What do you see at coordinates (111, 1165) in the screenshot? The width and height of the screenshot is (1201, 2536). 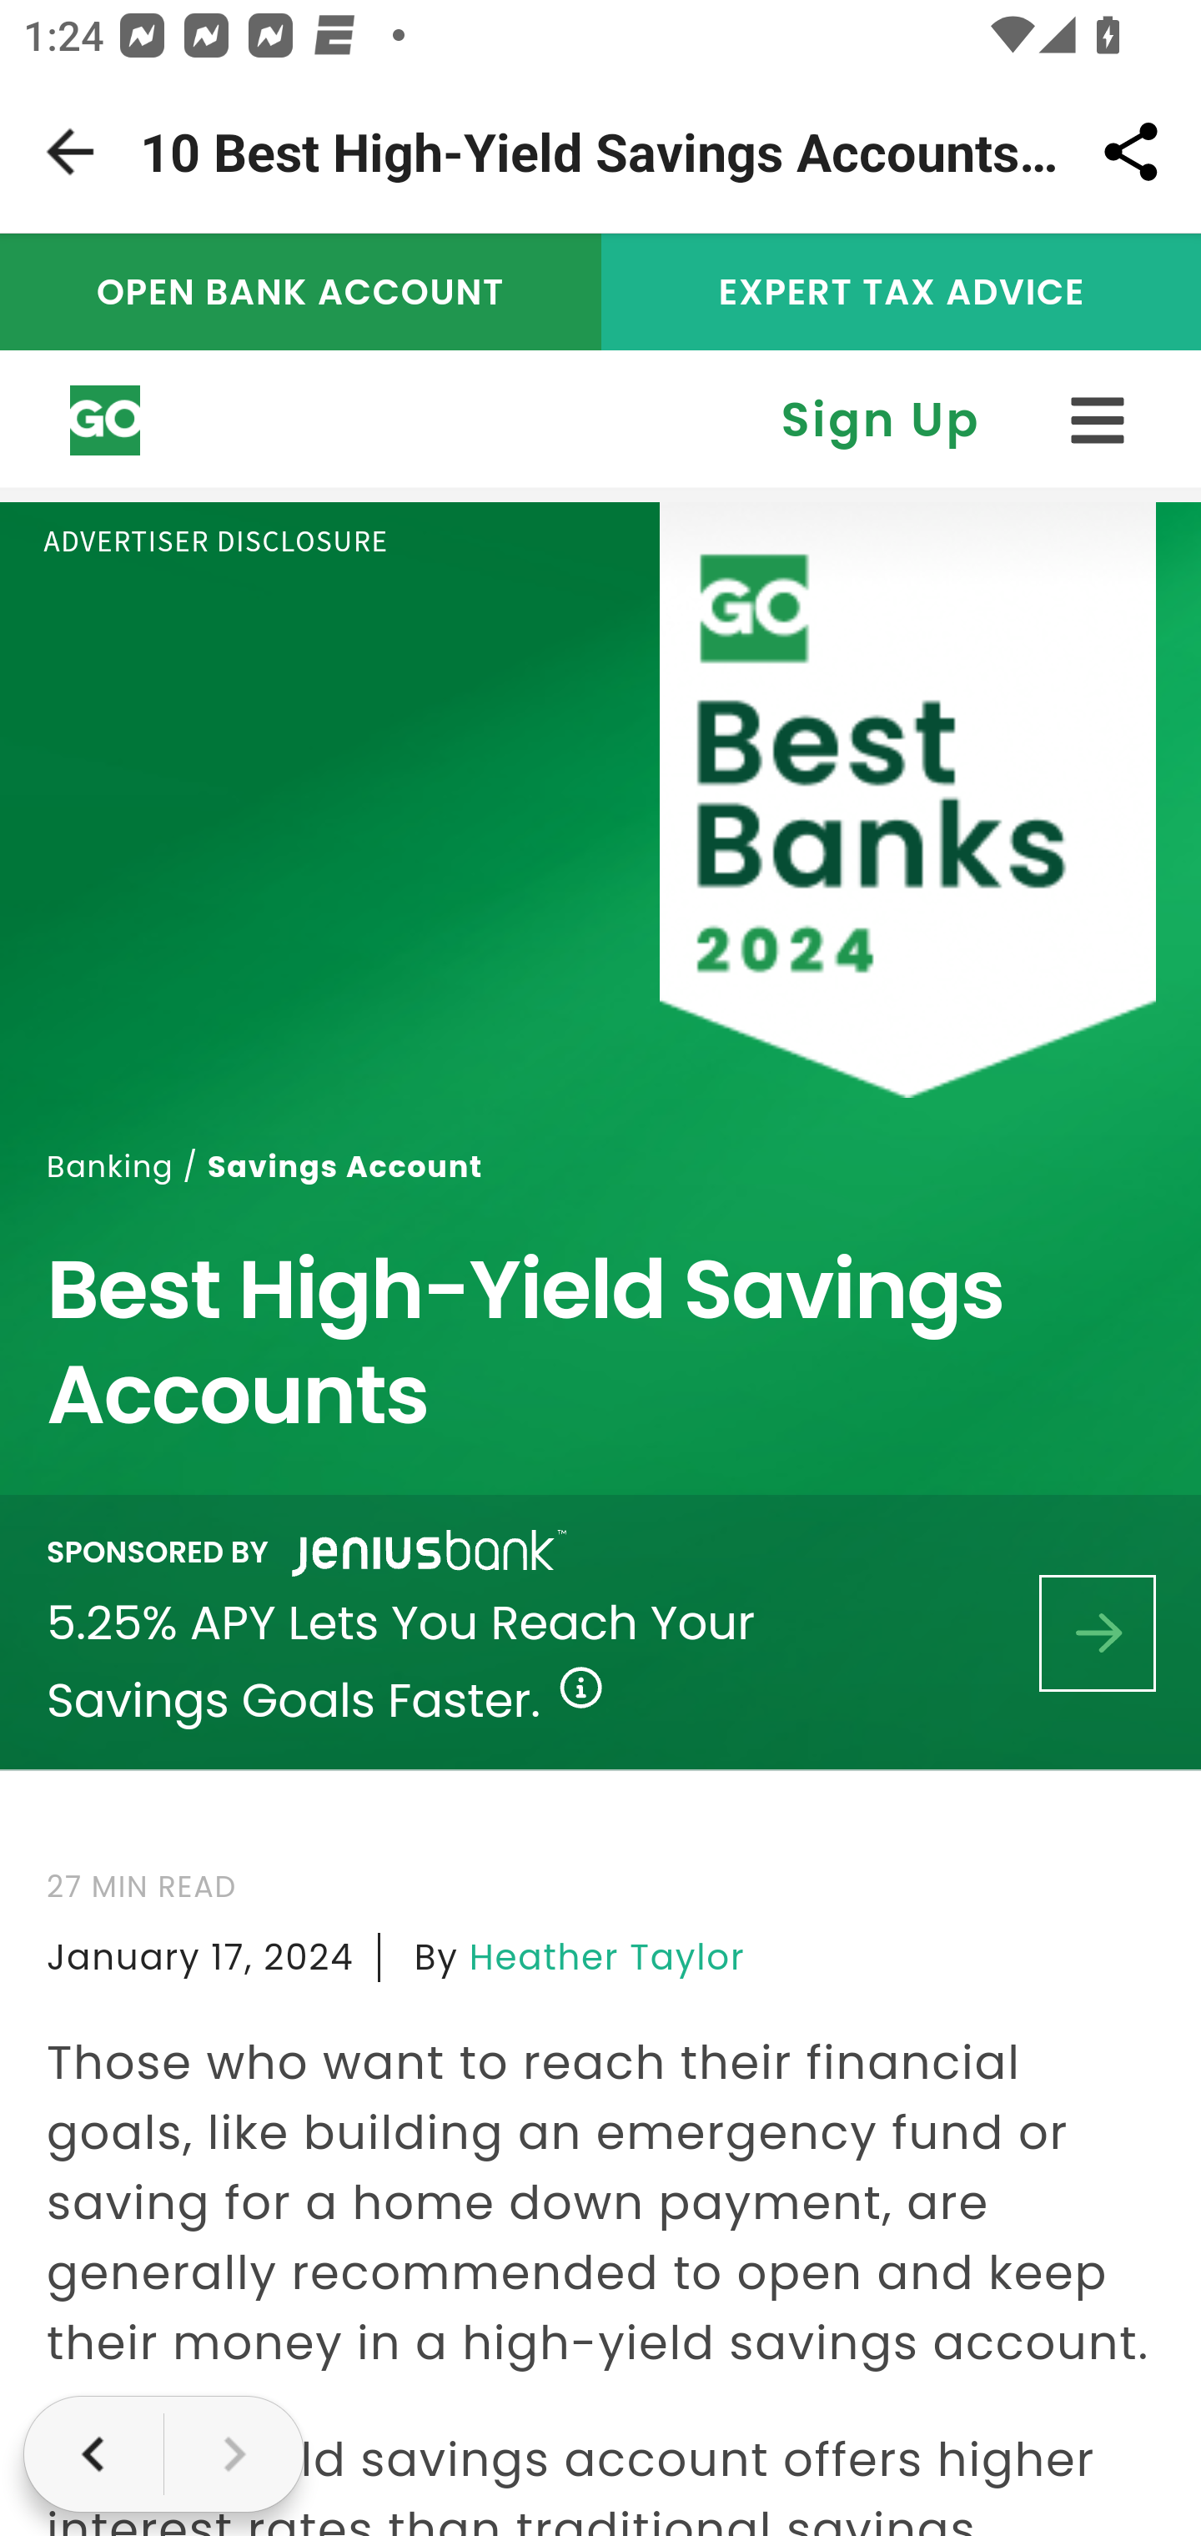 I see `Banking` at bounding box center [111, 1165].